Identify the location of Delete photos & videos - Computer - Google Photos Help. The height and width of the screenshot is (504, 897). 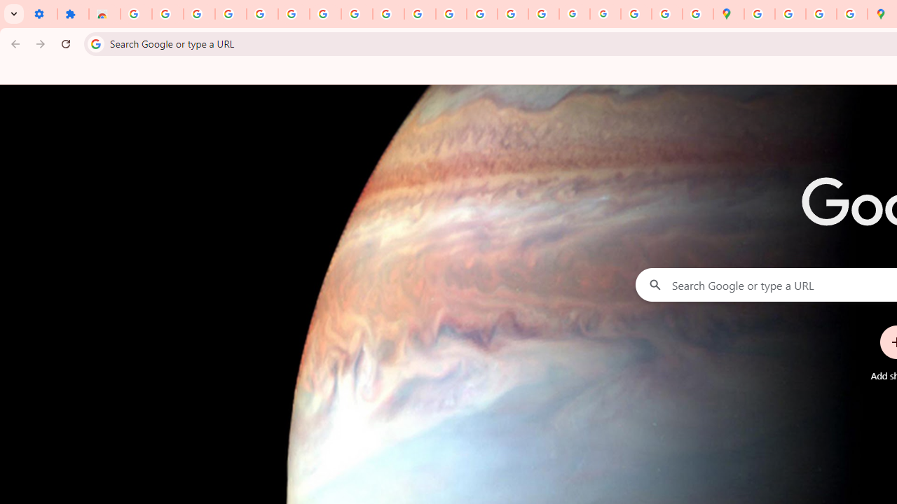
(199, 14).